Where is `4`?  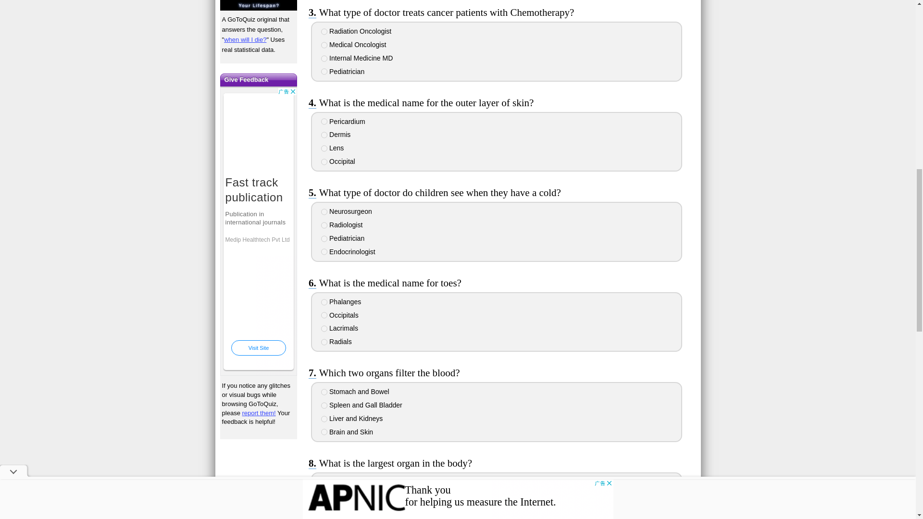
4 is located at coordinates (324, 71).